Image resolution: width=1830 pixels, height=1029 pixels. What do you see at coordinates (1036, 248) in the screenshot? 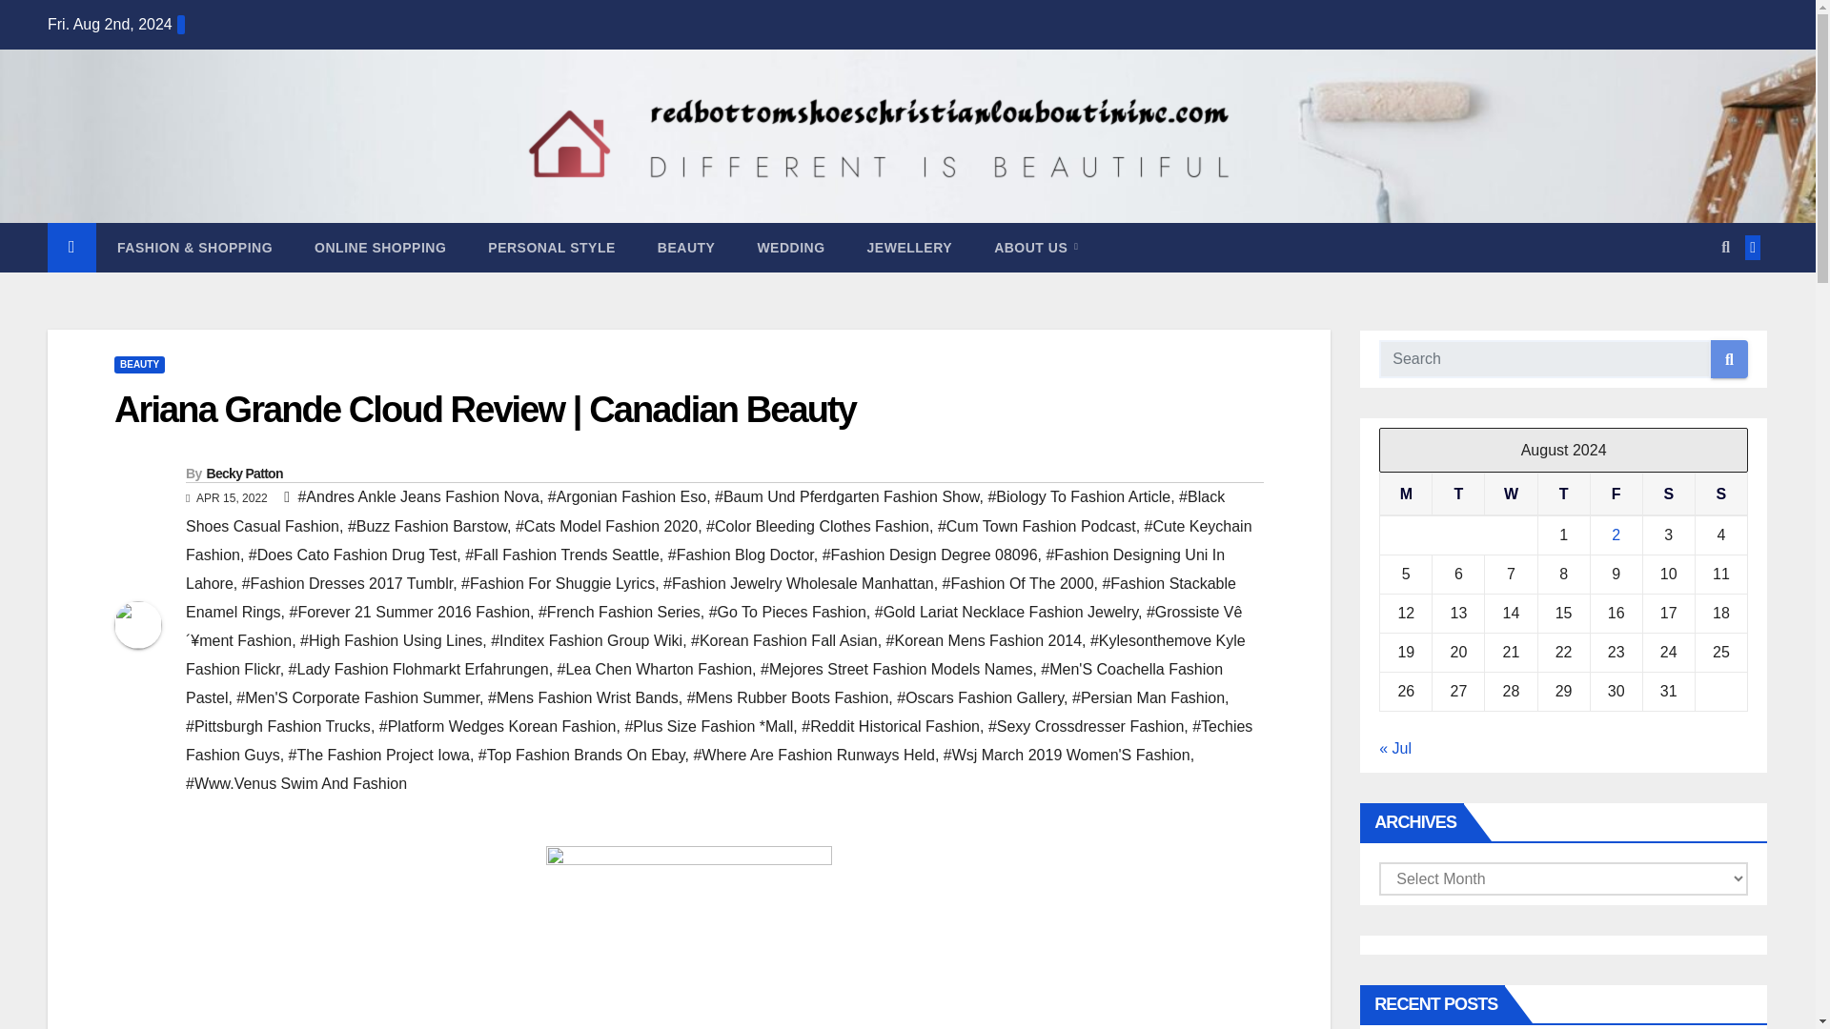
I see `About Us` at bounding box center [1036, 248].